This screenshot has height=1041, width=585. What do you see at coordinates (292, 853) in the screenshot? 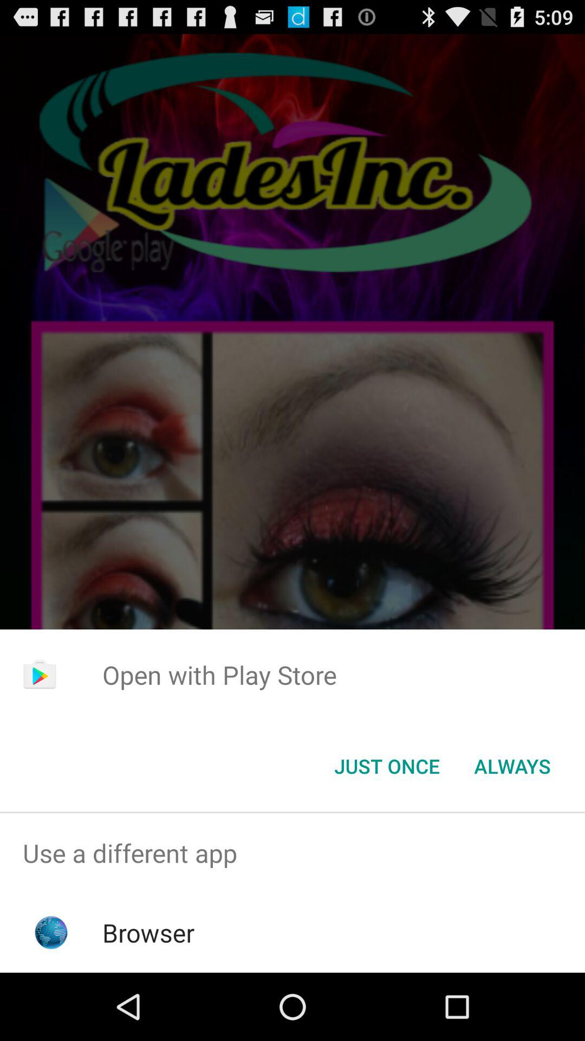
I see `tap use a different item` at bounding box center [292, 853].